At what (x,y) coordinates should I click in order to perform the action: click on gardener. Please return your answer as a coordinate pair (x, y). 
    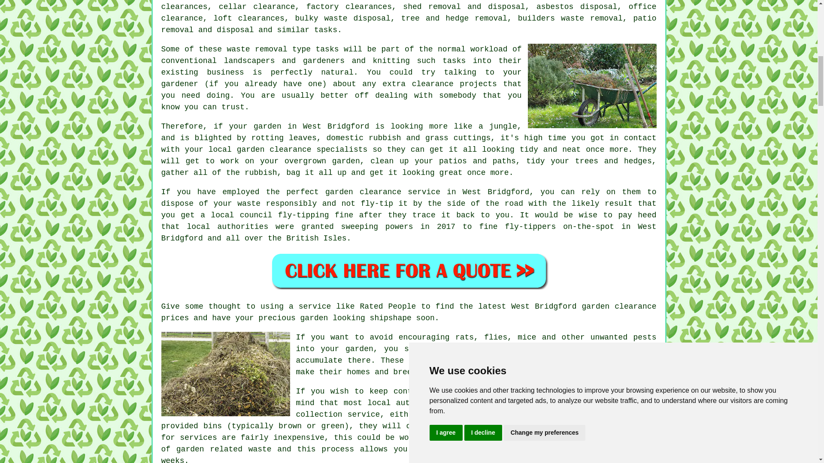
    Looking at the image, I should click on (180, 84).